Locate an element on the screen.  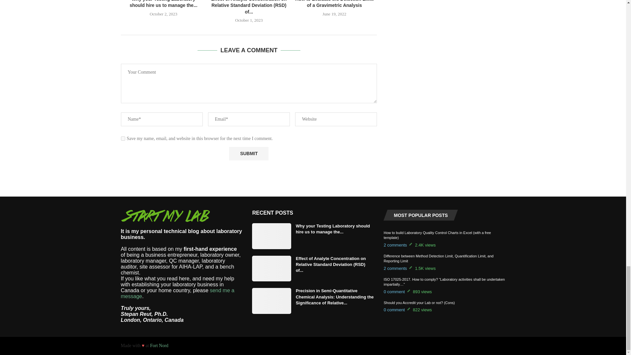
Submit is located at coordinates (248, 154).